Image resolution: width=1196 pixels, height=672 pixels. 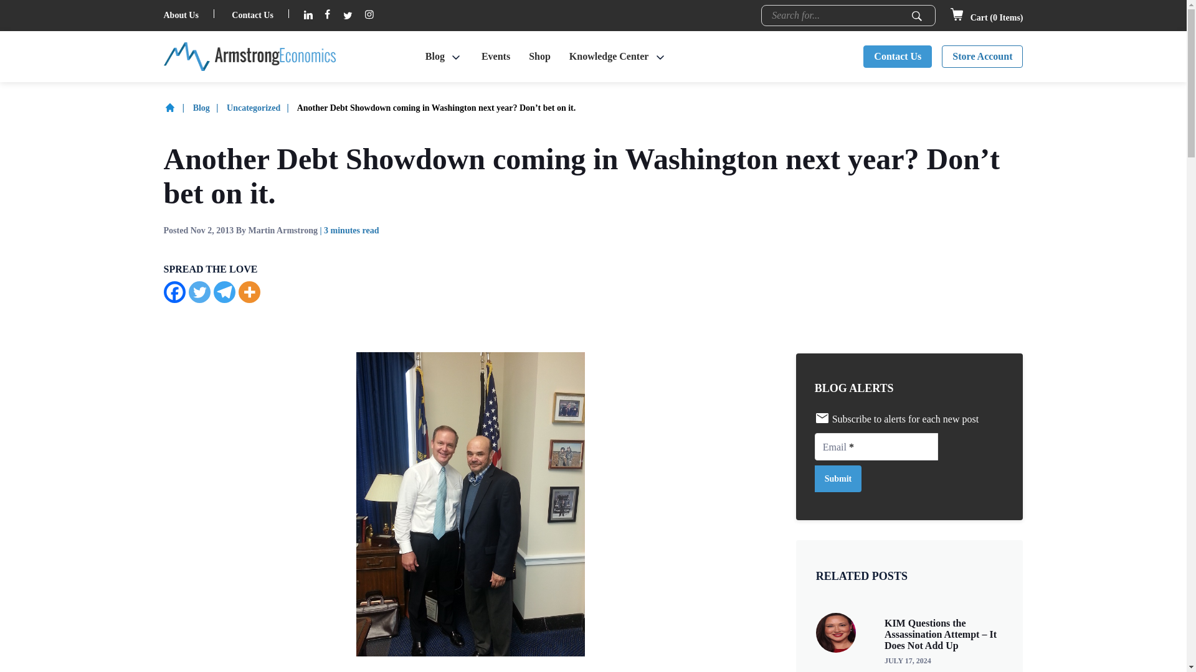 What do you see at coordinates (369, 16) in the screenshot?
I see `Follow on Instagram` at bounding box center [369, 16].